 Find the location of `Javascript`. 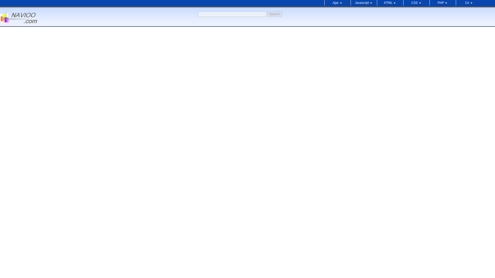

Javascript is located at coordinates (364, 3).